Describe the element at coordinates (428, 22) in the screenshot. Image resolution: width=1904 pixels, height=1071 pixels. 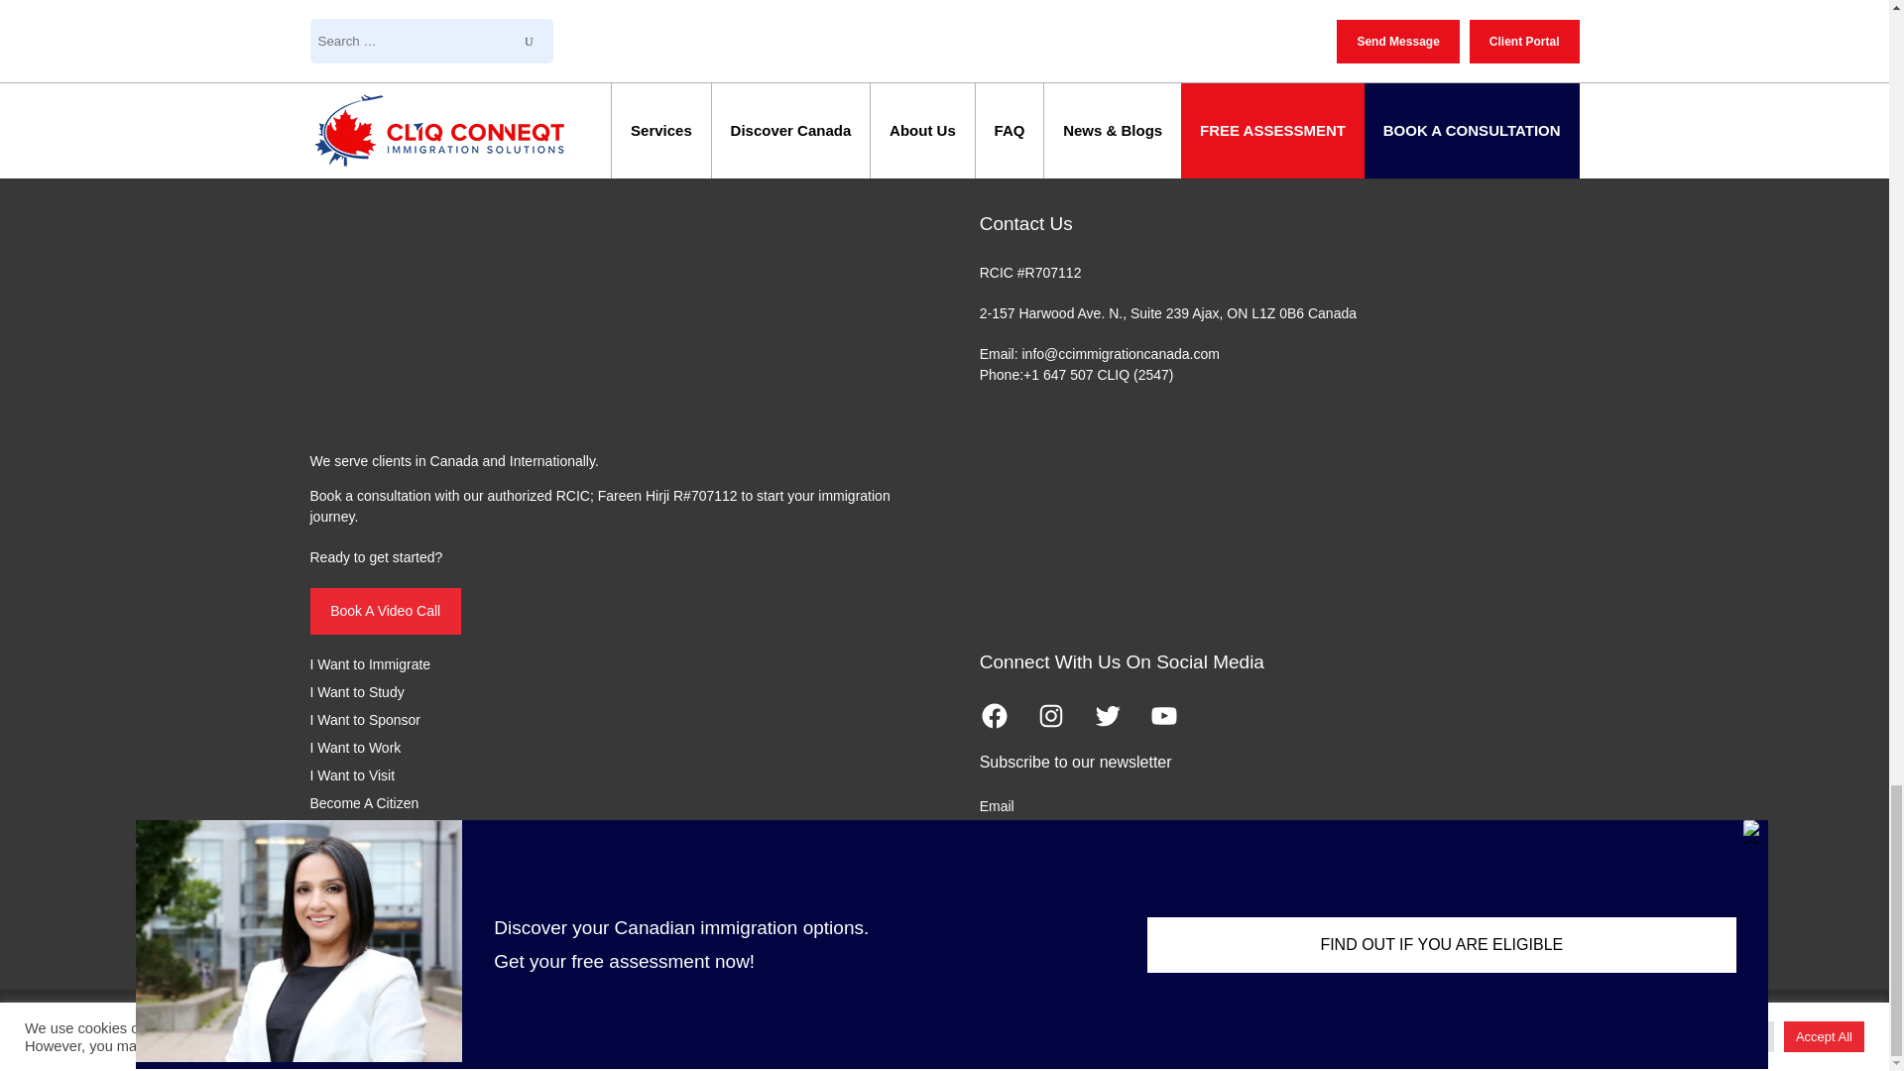
I see `SEND MESSAGE` at that location.